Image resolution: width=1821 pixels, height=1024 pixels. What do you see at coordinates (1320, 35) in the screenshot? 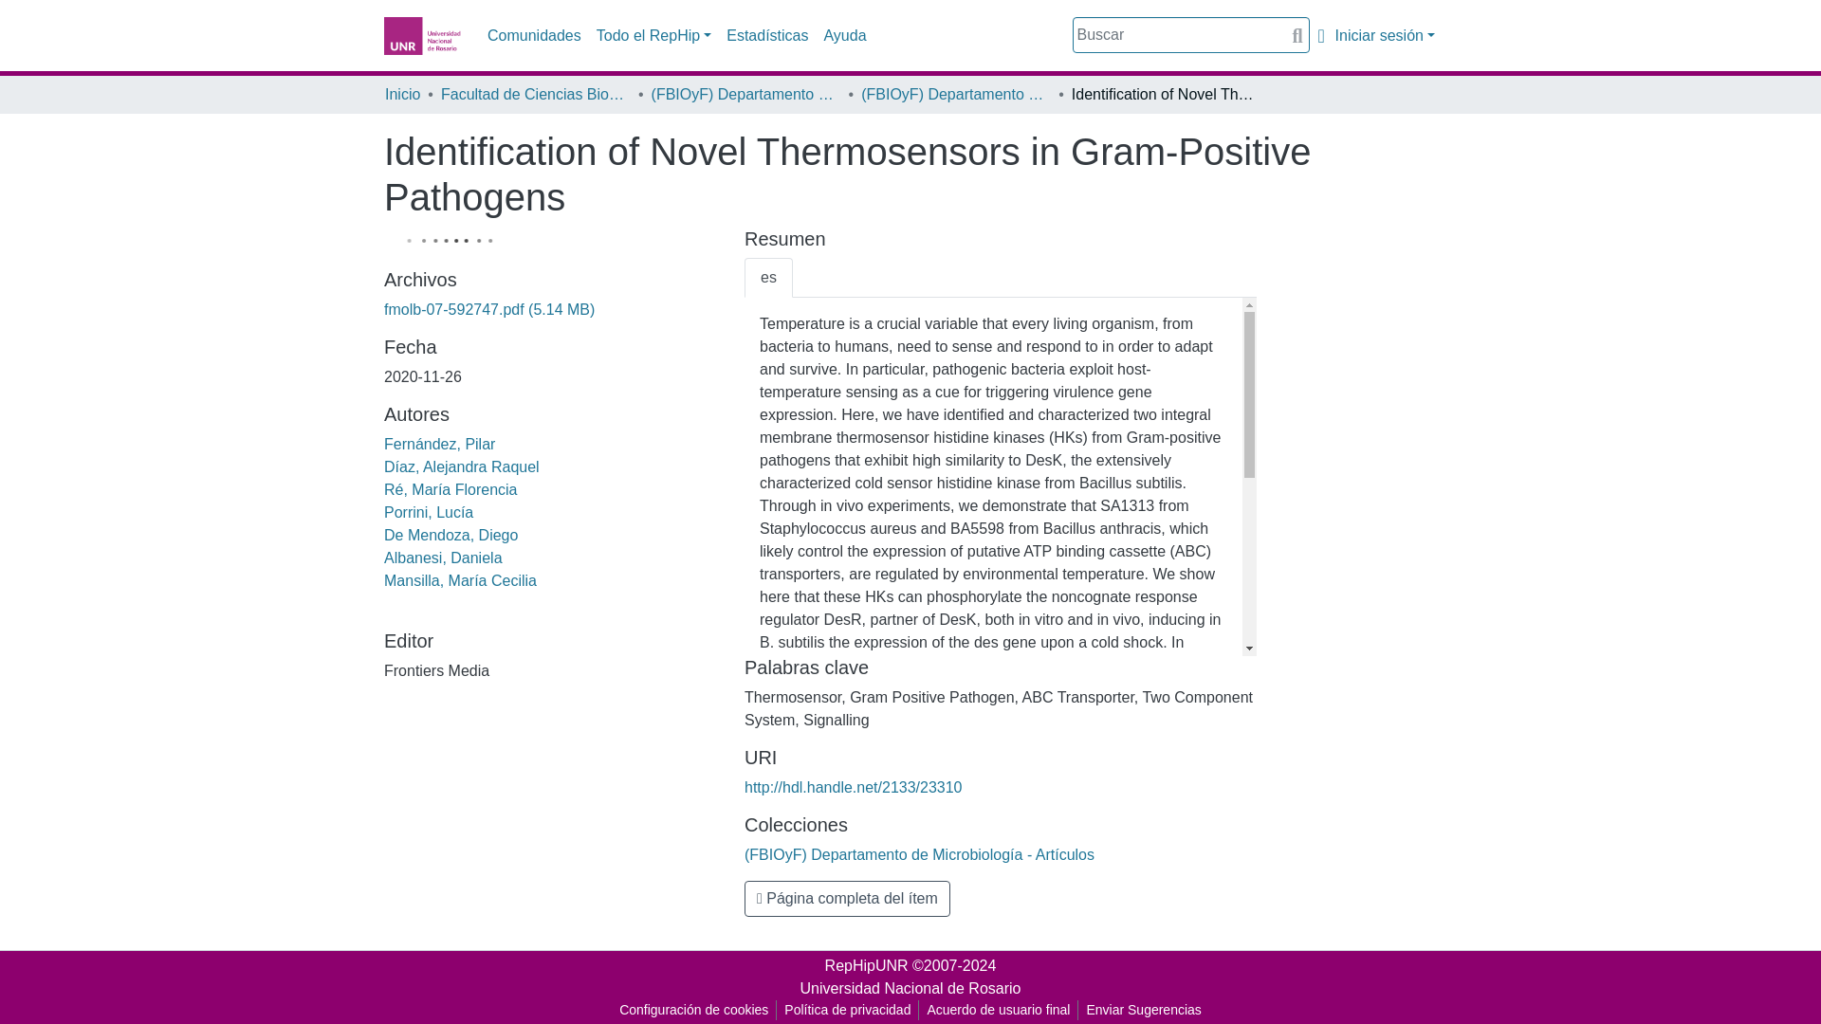
I see `Cambio de idioma` at bounding box center [1320, 35].